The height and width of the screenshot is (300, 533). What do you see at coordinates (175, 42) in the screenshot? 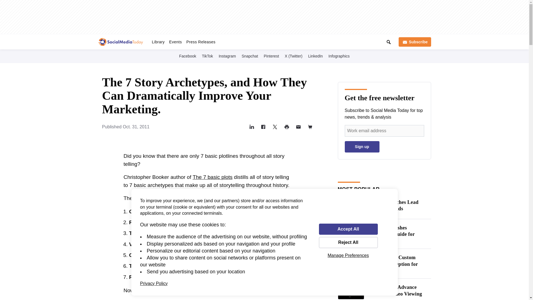
I see `Events` at bounding box center [175, 42].